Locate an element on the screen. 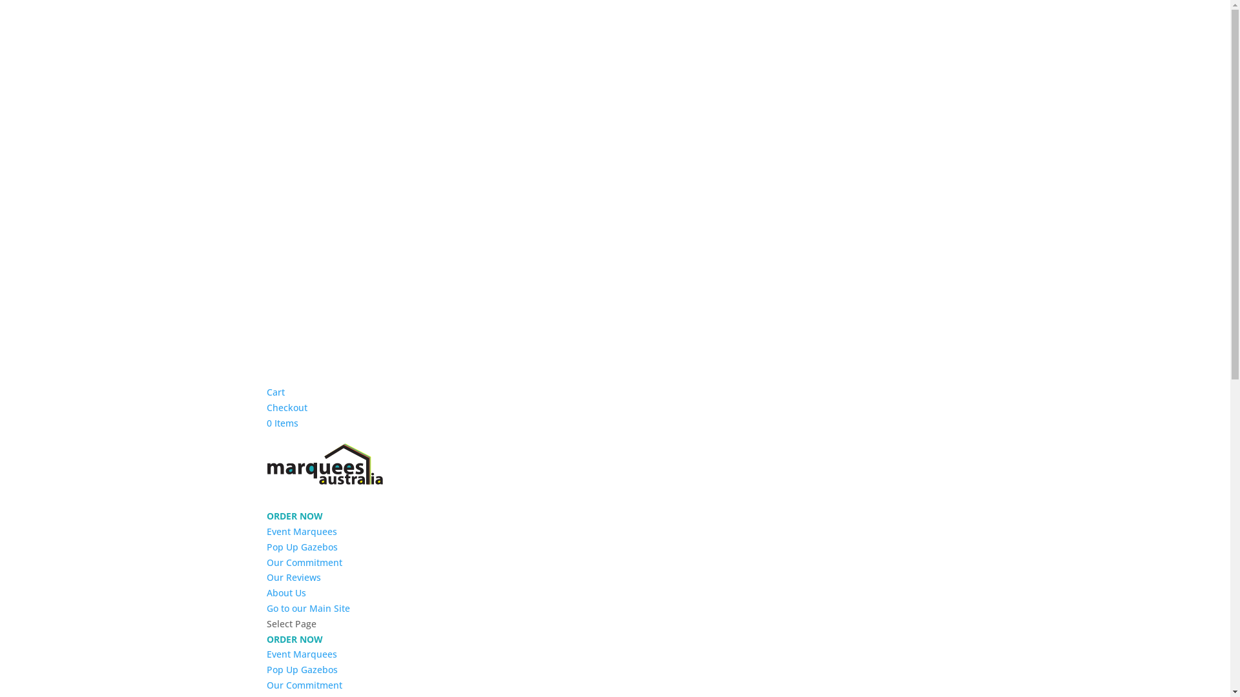 The image size is (1240, 697). About Us is located at coordinates (285, 592).